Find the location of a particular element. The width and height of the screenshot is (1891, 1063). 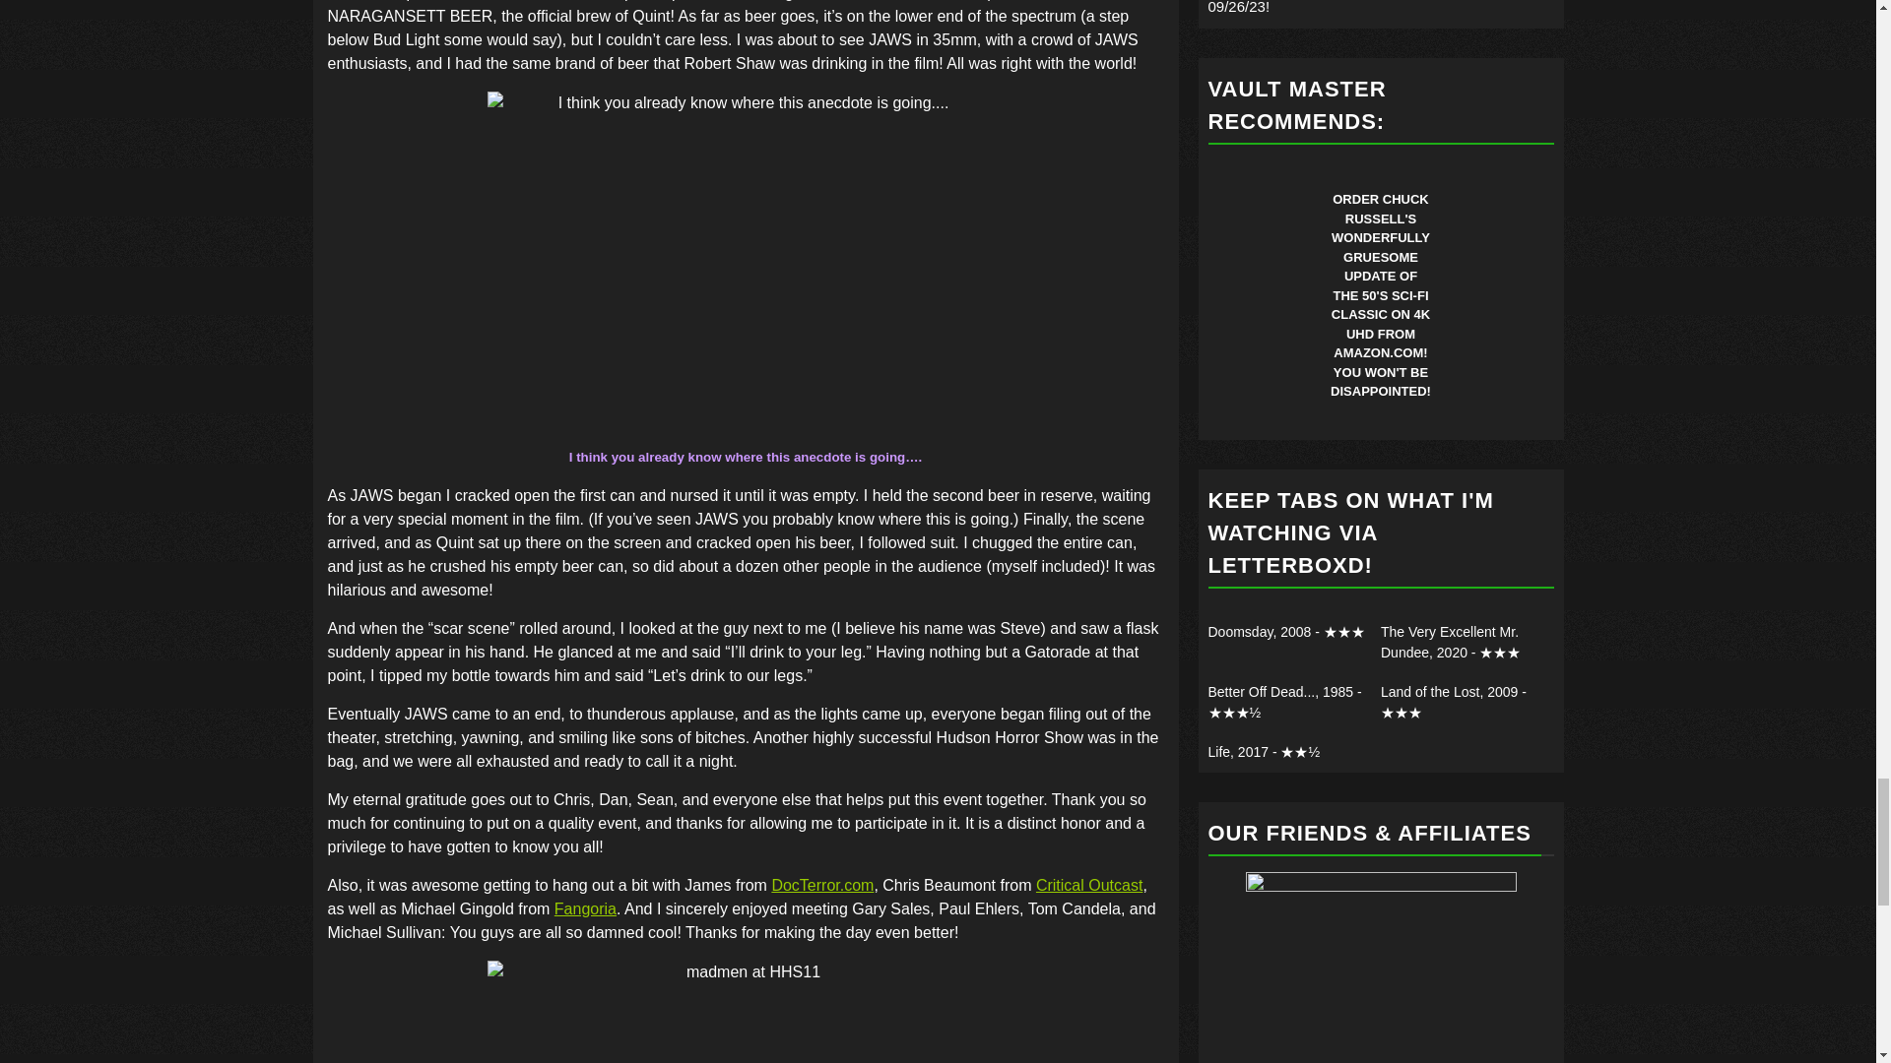

Fangoria is located at coordinates (585, 908).